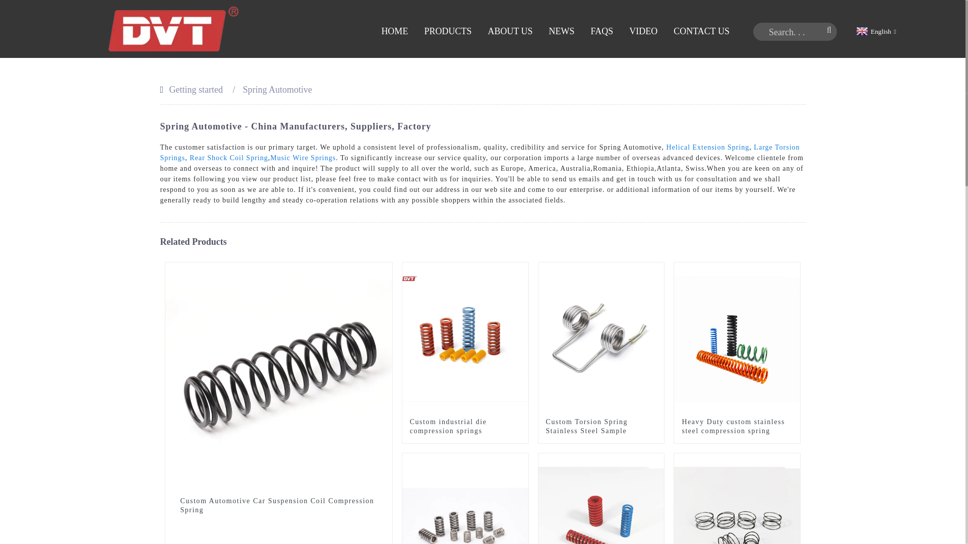  I want to click on Custom Automotive Car Suspension Coil Compression Spring, so click(278, 506).